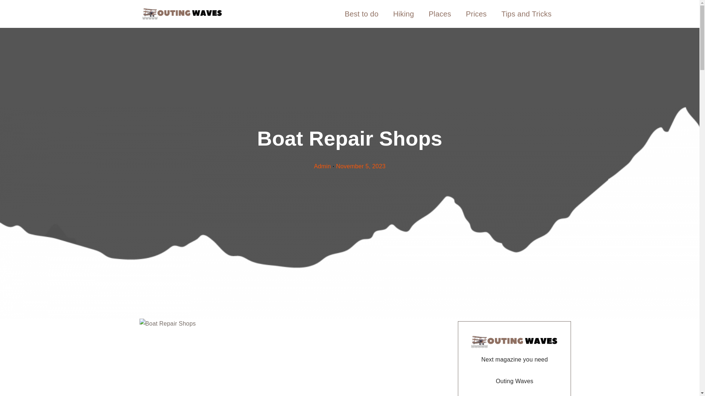 The image size is (705, 396). I want to click on Tips and Tricks, so click(527, 14).